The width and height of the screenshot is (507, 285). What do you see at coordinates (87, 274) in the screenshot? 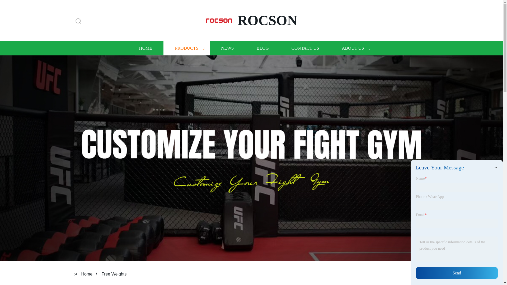
I see `Home` at bounding box center [87, 274].